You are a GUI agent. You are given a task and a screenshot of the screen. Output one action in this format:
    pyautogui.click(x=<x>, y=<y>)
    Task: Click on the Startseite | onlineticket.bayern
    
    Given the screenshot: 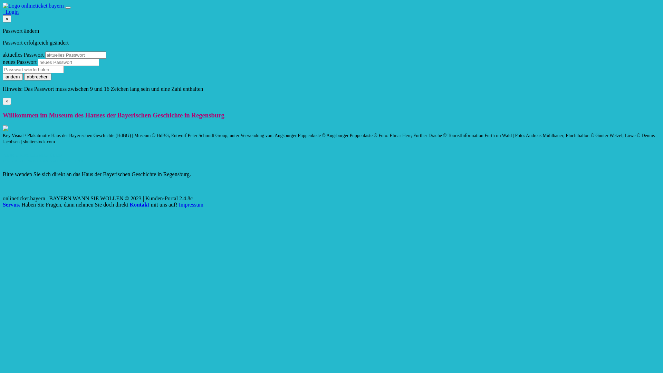 What is the action you would take?
    pyautogui.click(x=34, y=6)
    